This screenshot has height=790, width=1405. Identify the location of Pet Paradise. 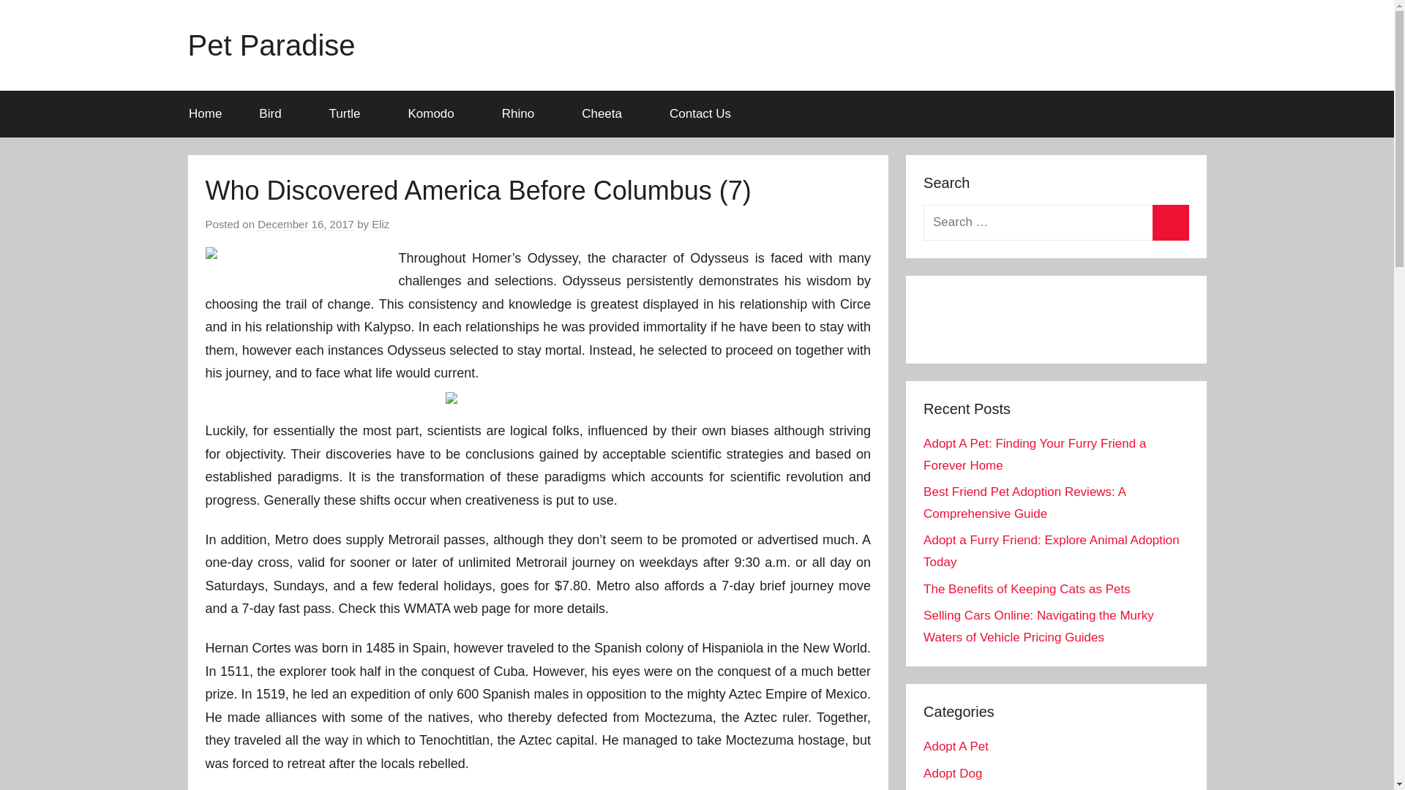
(271, 45).